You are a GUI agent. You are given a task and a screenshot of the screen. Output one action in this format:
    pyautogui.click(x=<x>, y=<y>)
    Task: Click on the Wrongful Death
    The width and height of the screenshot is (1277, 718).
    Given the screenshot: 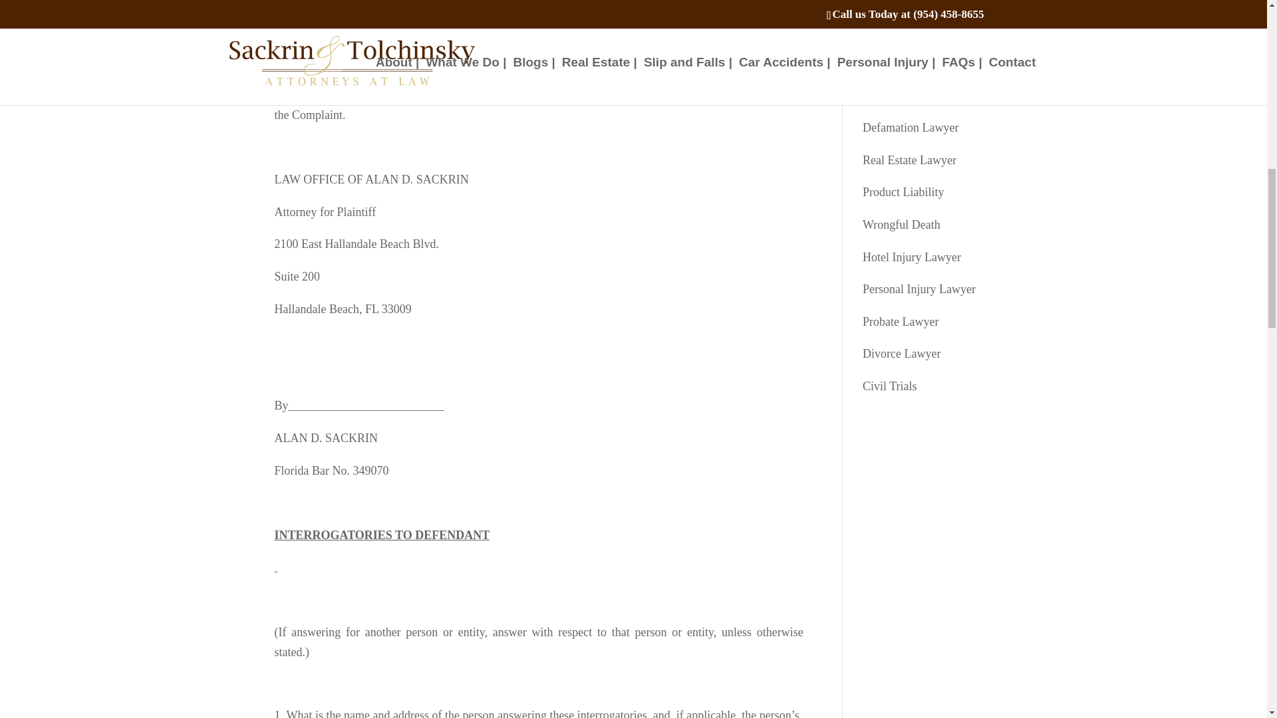 What is the action you would take?
    pyautogui.click(x=901, y=225)
    